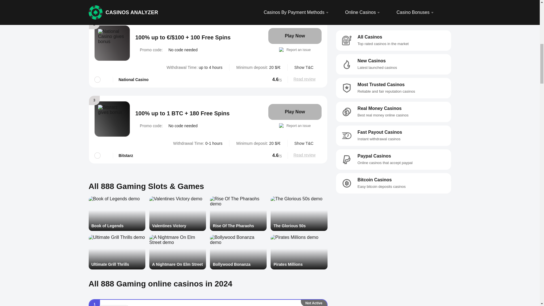 The height and width of the screenshot is (306, 544). What do you see at coordinates (112, 42) in the screenshot?
I see `National Casino` at bounding box center [112, 42].